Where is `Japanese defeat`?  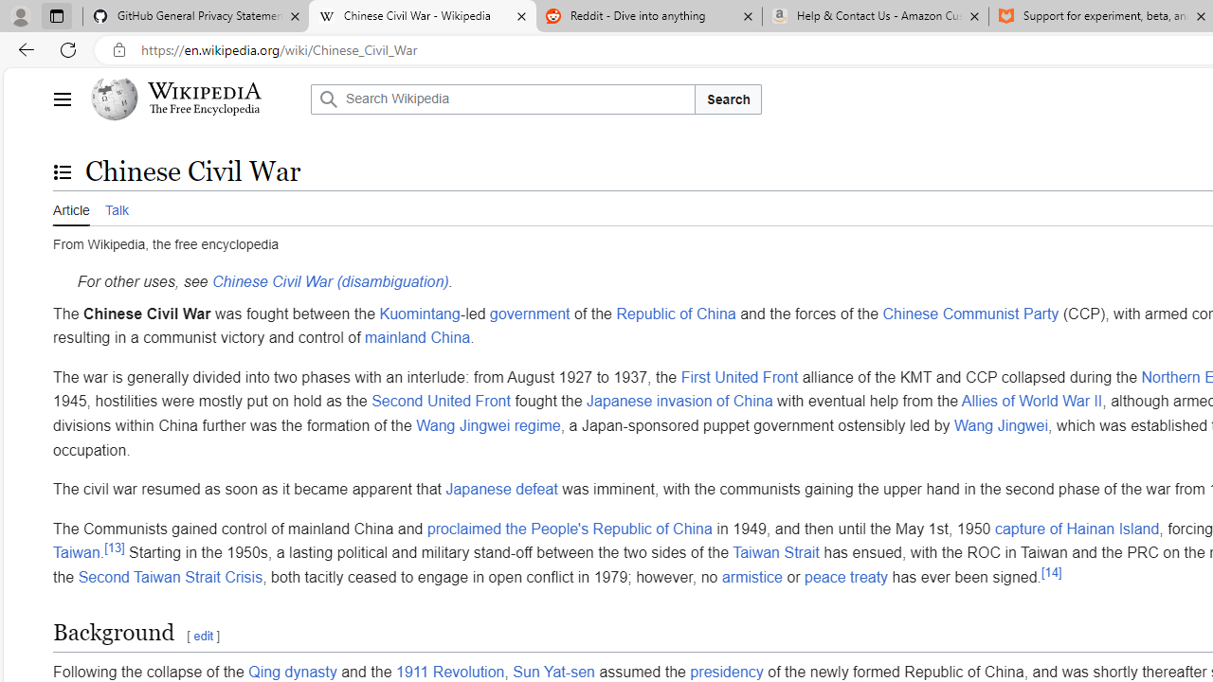 Japanese defeat is located at coordinates (500, 490).